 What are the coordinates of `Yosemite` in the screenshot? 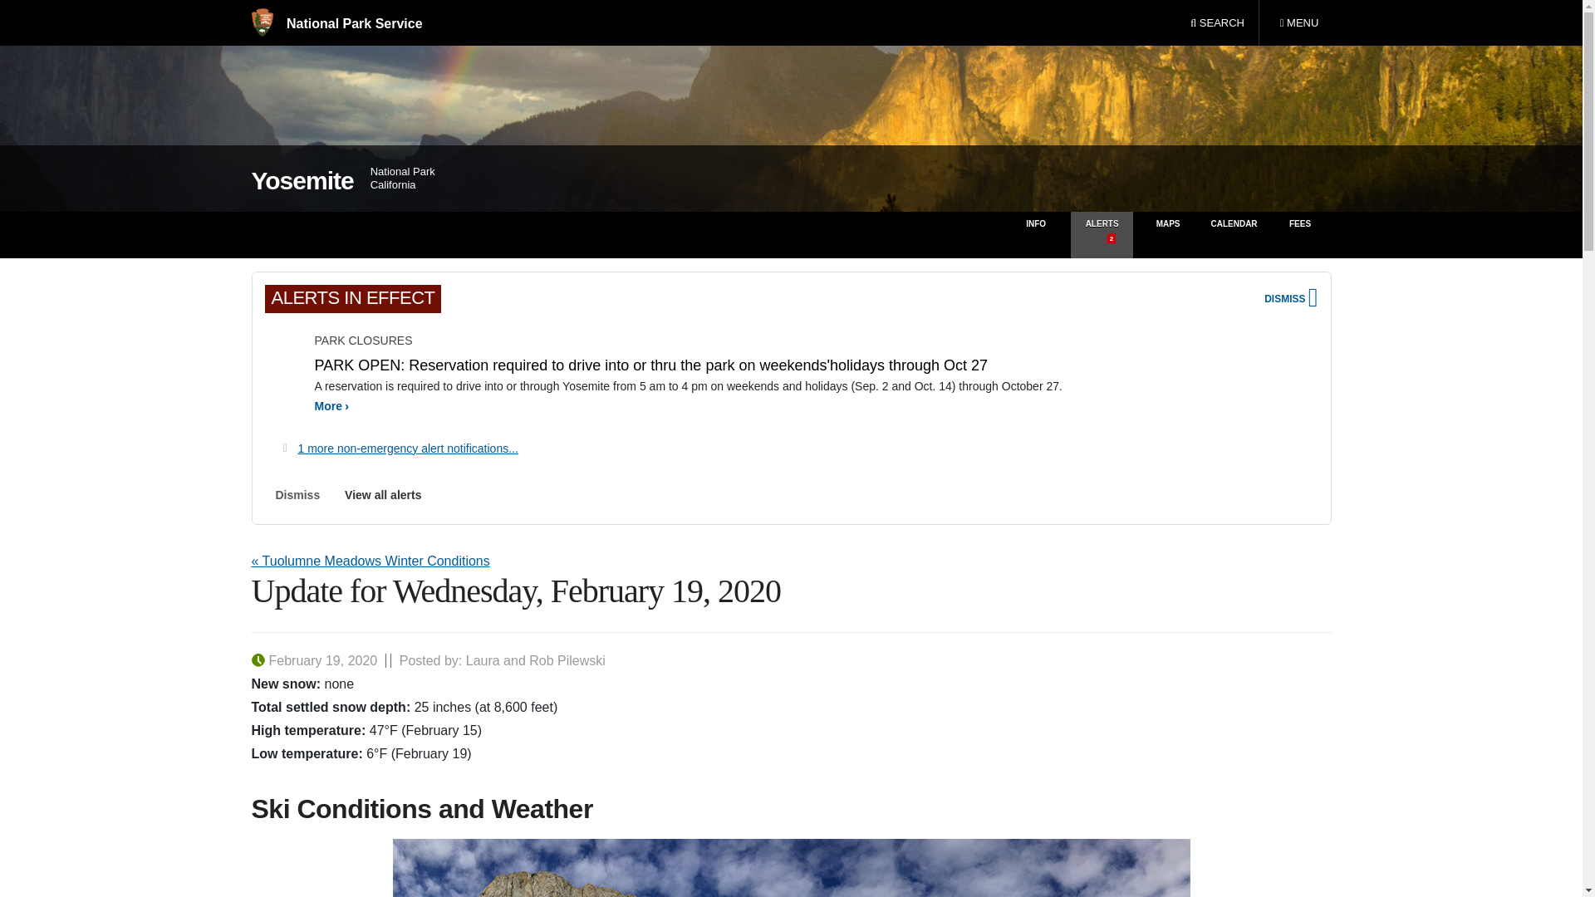 It's located at (1298, 23).